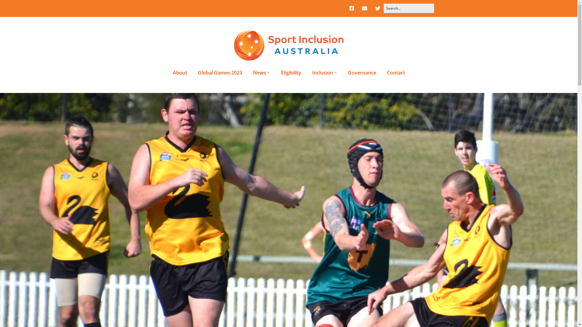 The height and width of the screenshot is (327, 582). Describe the element at coordinates (220, 73) in the screenshot. I see `Global Games 2023` at that location.